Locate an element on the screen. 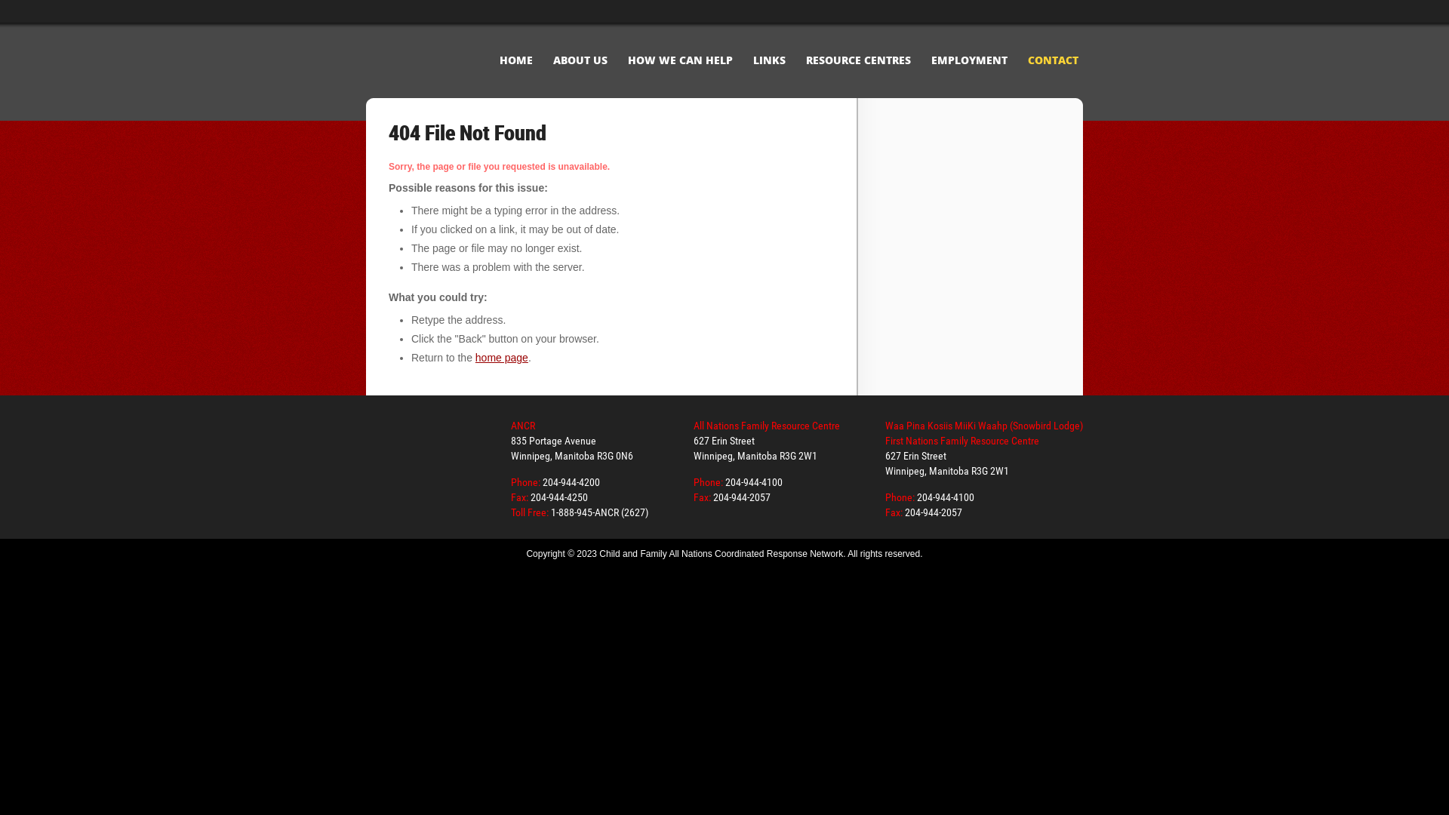 The width and height of the screenshot is (1449, 815). CONTACT is located at coordinates (1054, 60).